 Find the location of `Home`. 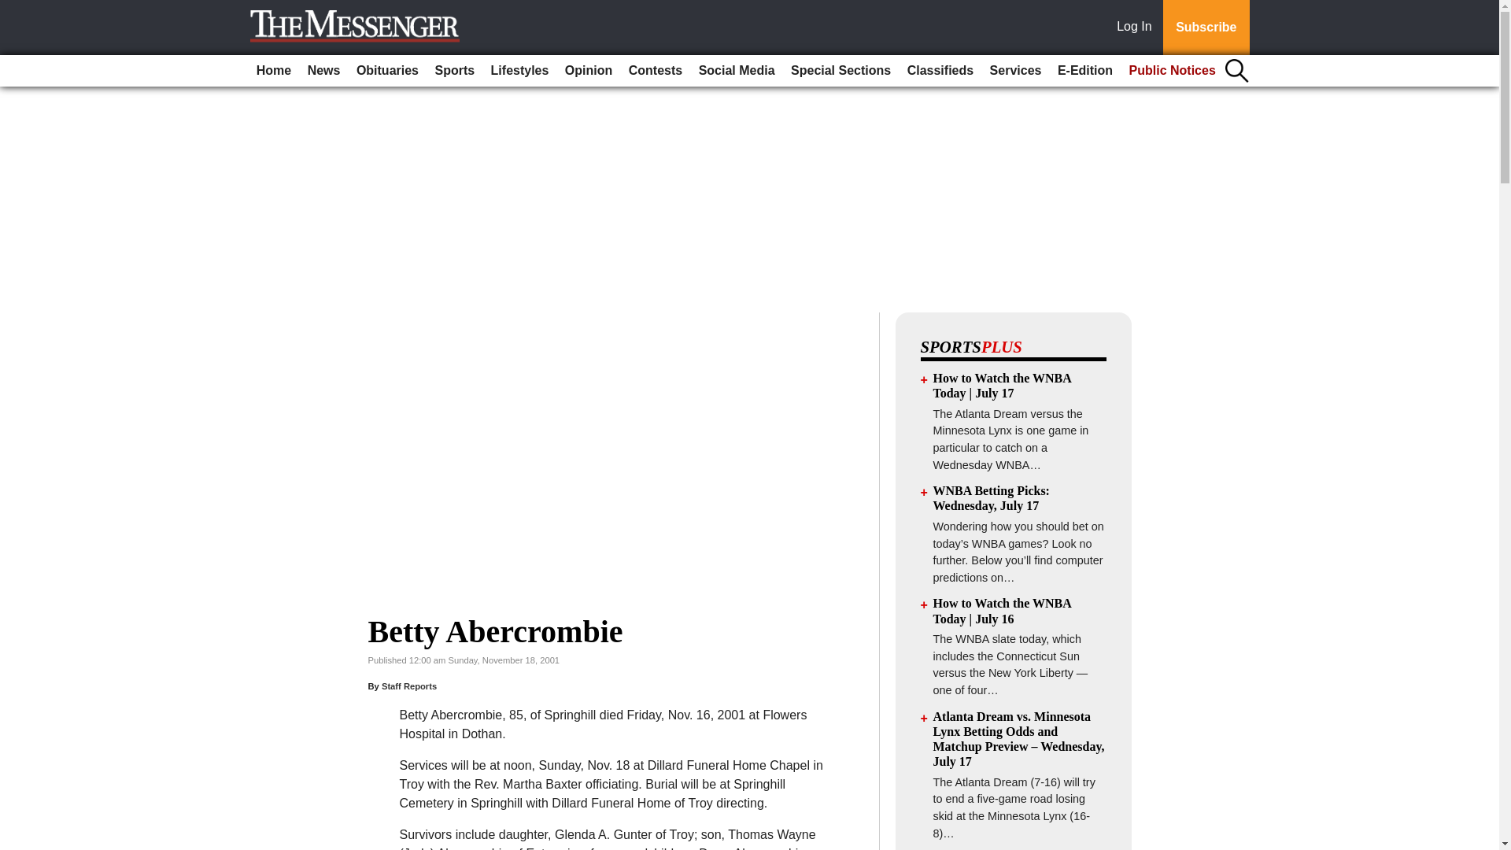

Home is located at coordinates (274, 71).